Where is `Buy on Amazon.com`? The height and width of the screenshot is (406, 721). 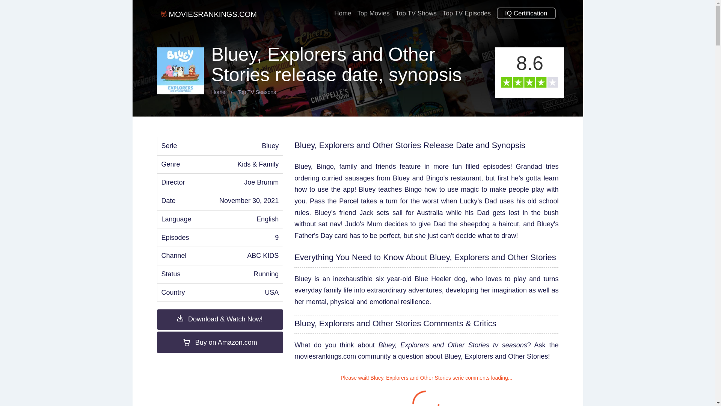 Buy on Amazon.com is located at coordinates (220, 342).